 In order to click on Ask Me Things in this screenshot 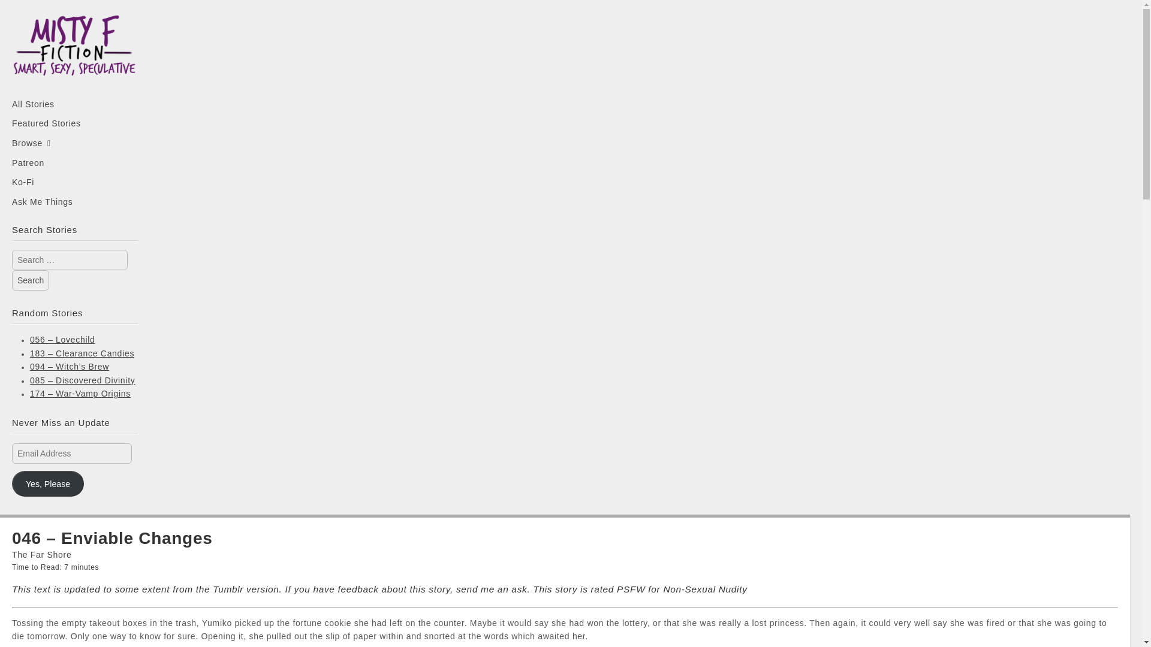, I will do `click(74, 201)`.